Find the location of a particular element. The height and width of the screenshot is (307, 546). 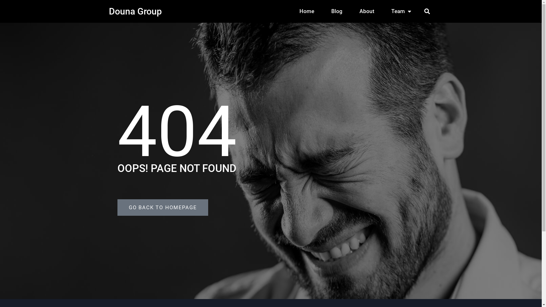

GO BACK TO HOMEPAGE is located at coordinates (163, 207).